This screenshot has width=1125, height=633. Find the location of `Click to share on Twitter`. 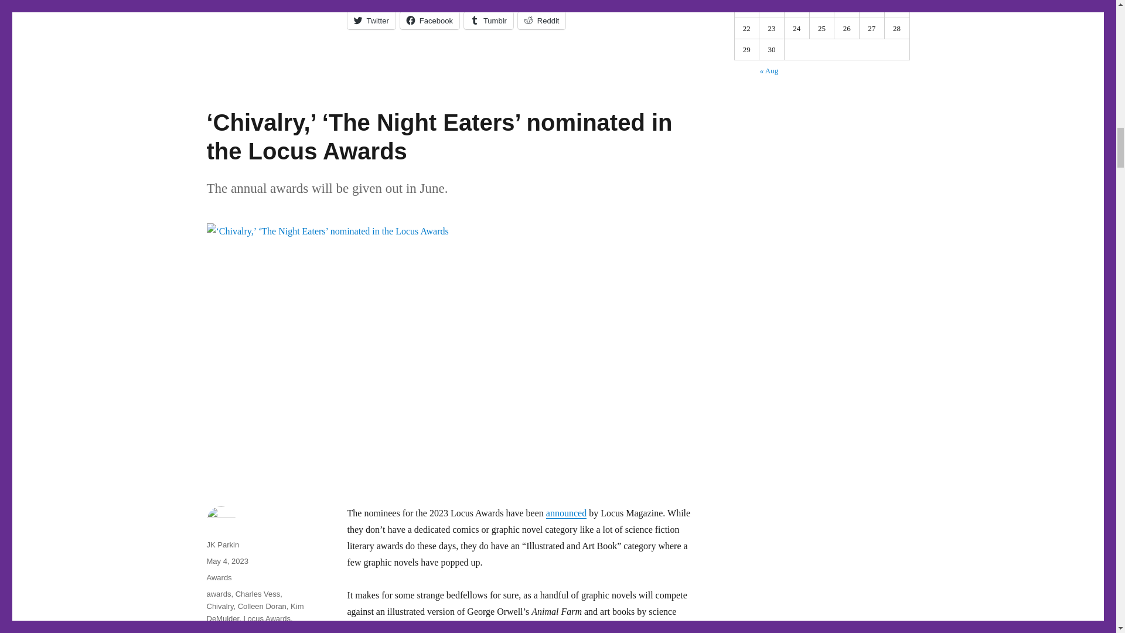

Click to share on Twitter is located at coordinates (370, 20).